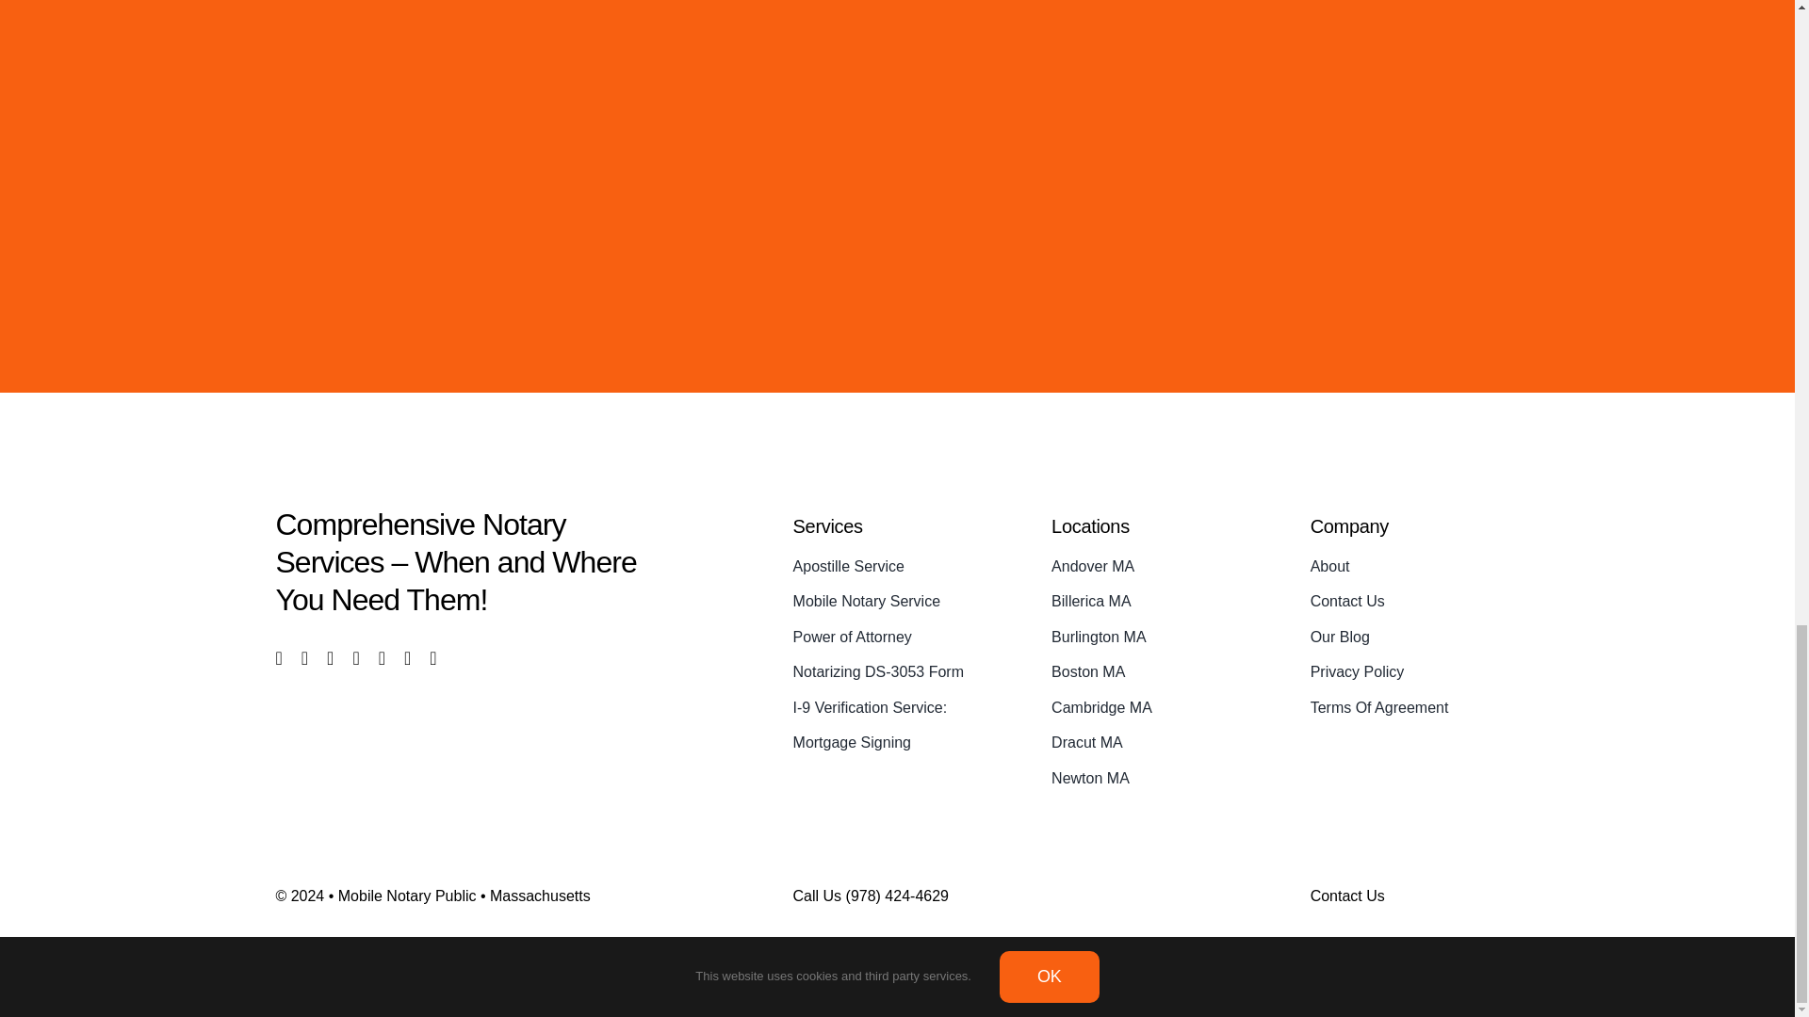 Image resolution: width=1809 pixels, height=1017 pixels. Describe the element at coordinates (330, 657) in the screenshot. I see `Instagram` at that location.